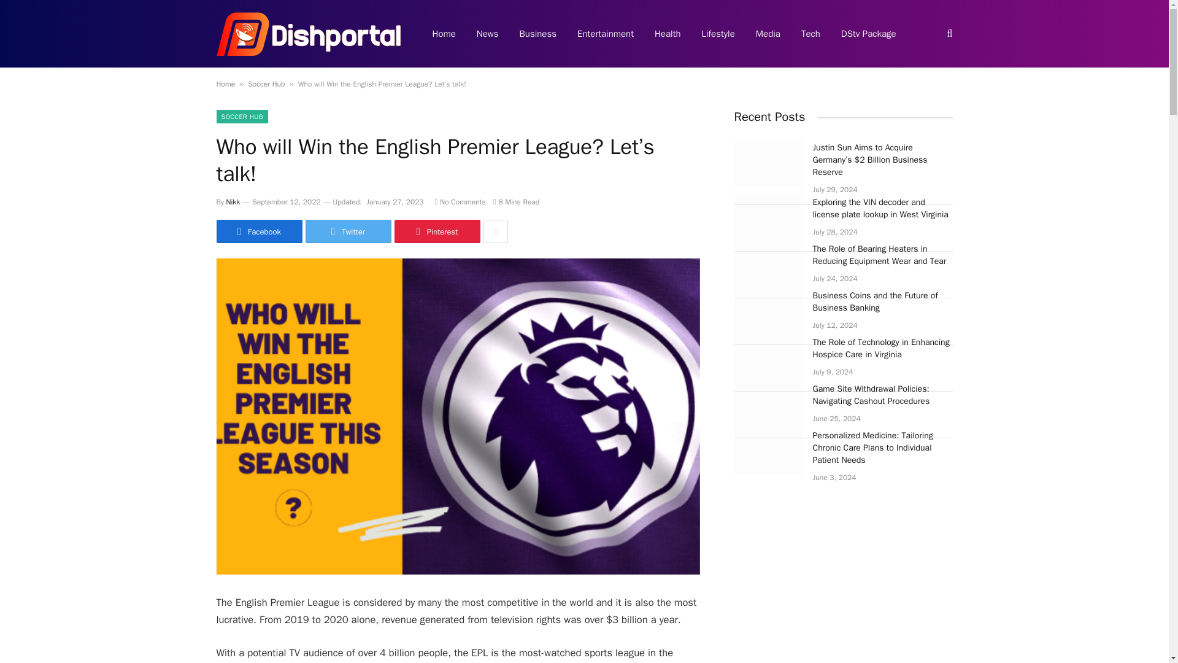 This screenshot has width=1178, height=663. I want to click on Pinterest, so click(436, 231).